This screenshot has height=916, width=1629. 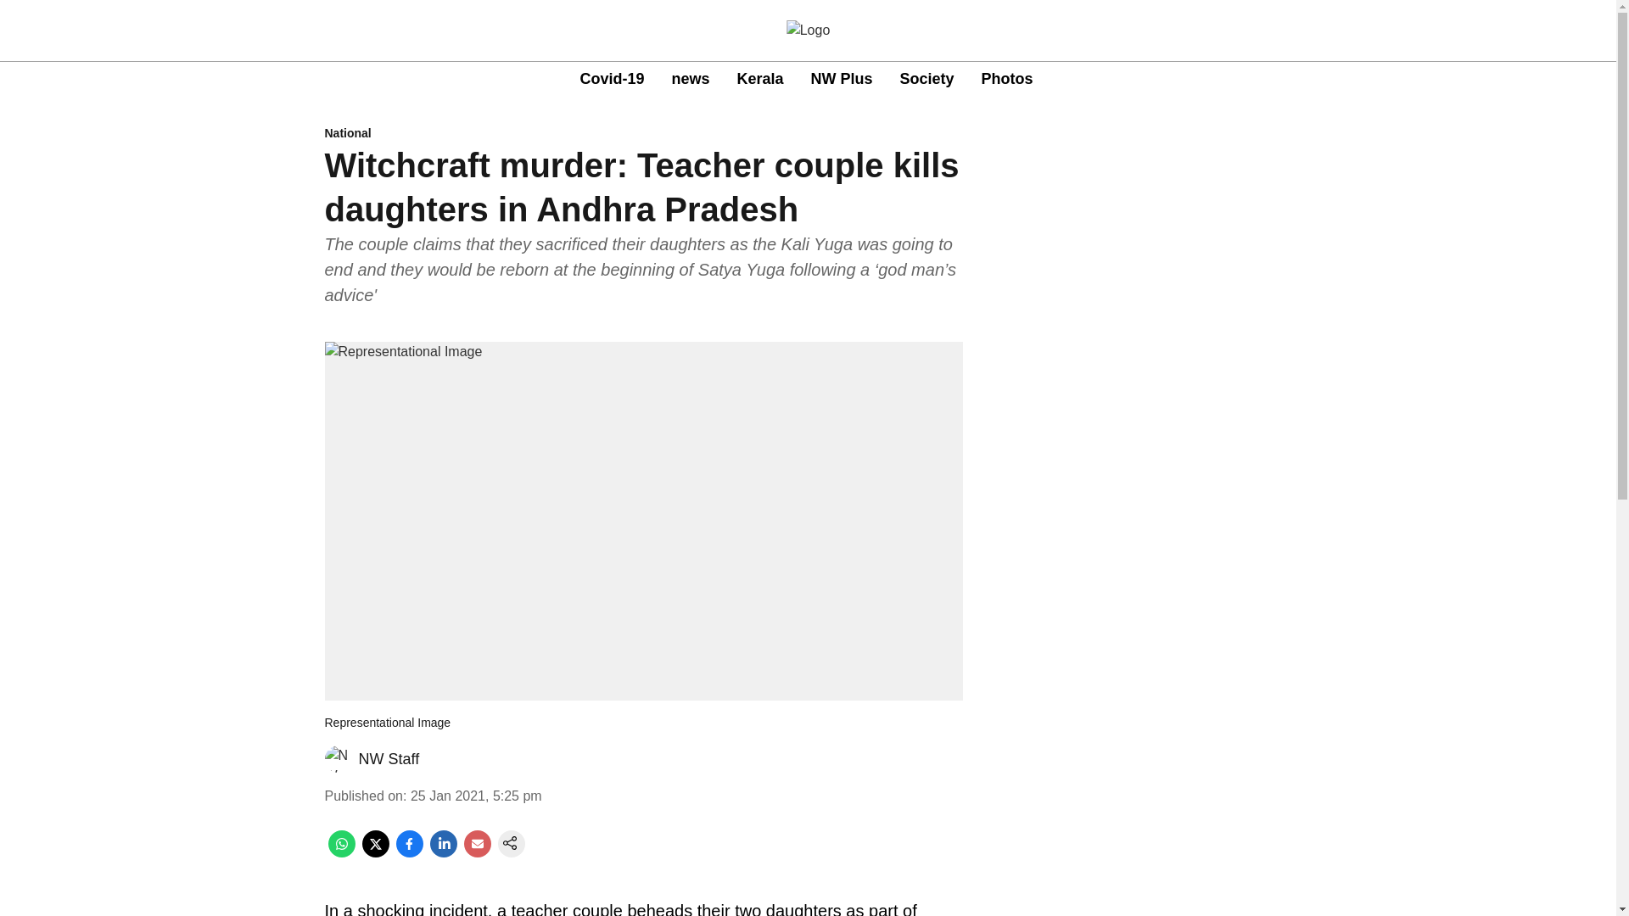 I want to click on news, so click(x=842, y=78).